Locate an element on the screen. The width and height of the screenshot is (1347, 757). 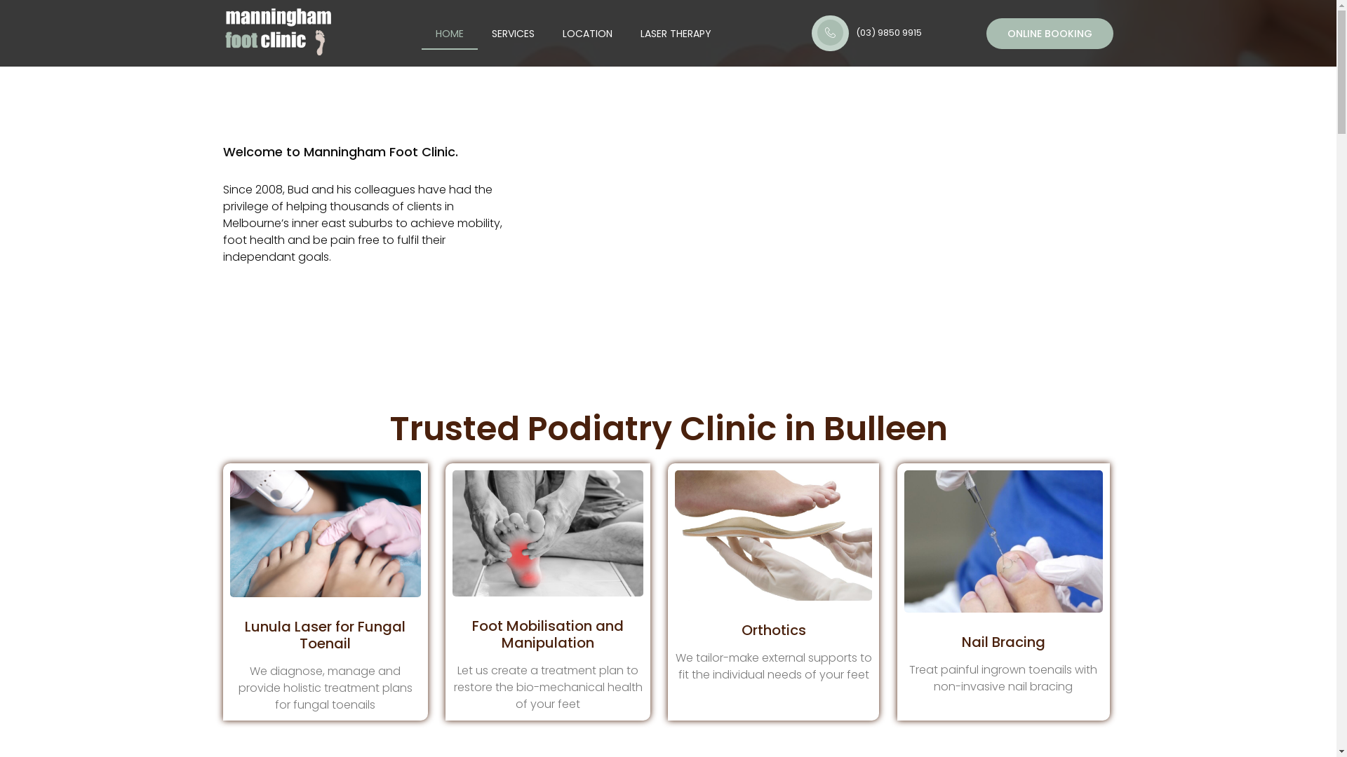
HOME is located at coordinates (450, 34).